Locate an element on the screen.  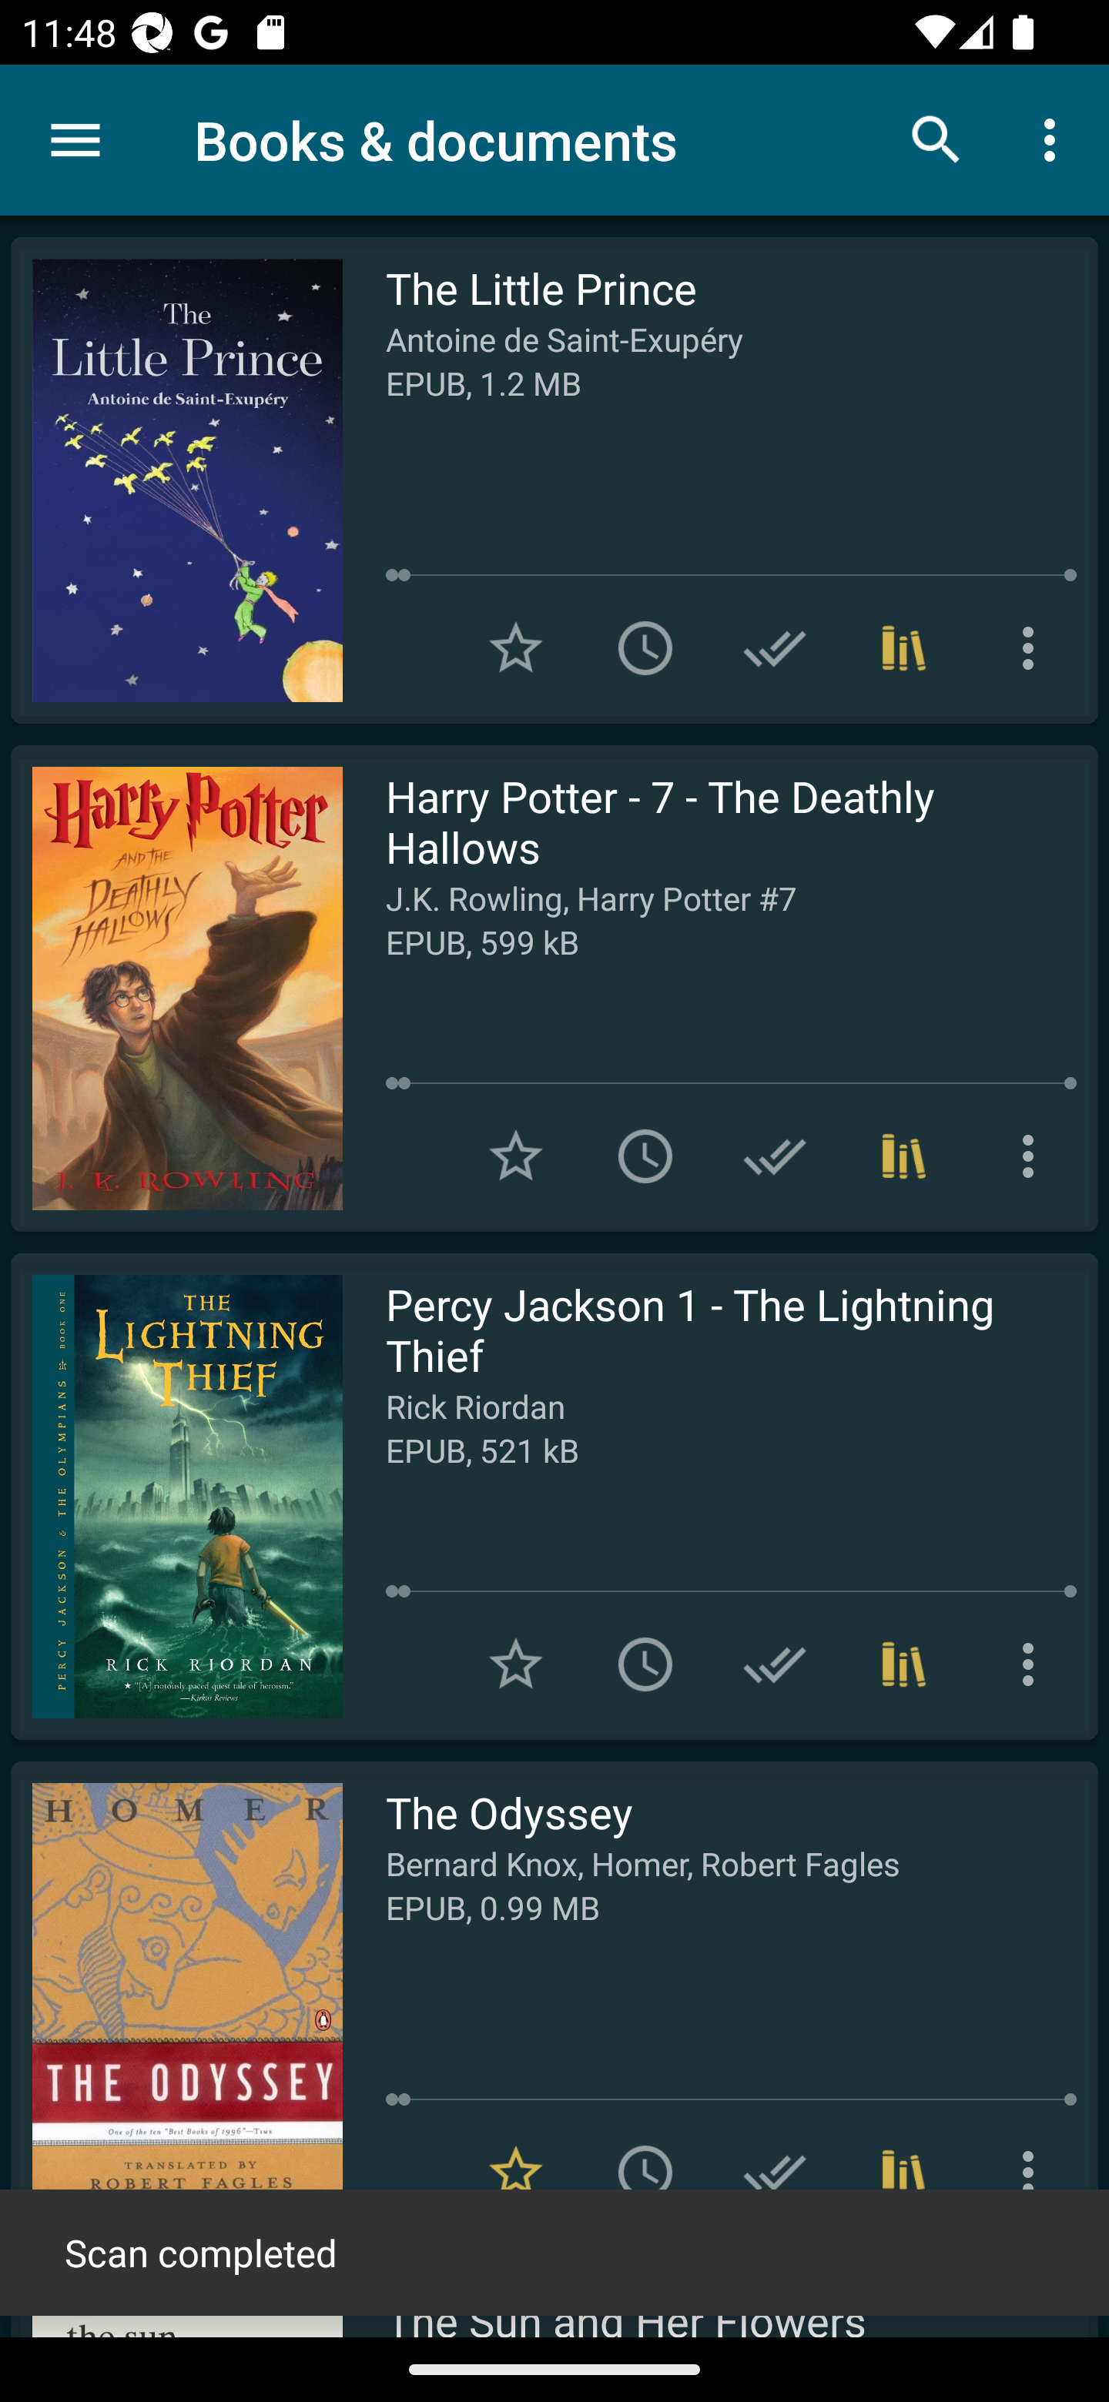
Search books & documents is located at coordinates (936, 139).